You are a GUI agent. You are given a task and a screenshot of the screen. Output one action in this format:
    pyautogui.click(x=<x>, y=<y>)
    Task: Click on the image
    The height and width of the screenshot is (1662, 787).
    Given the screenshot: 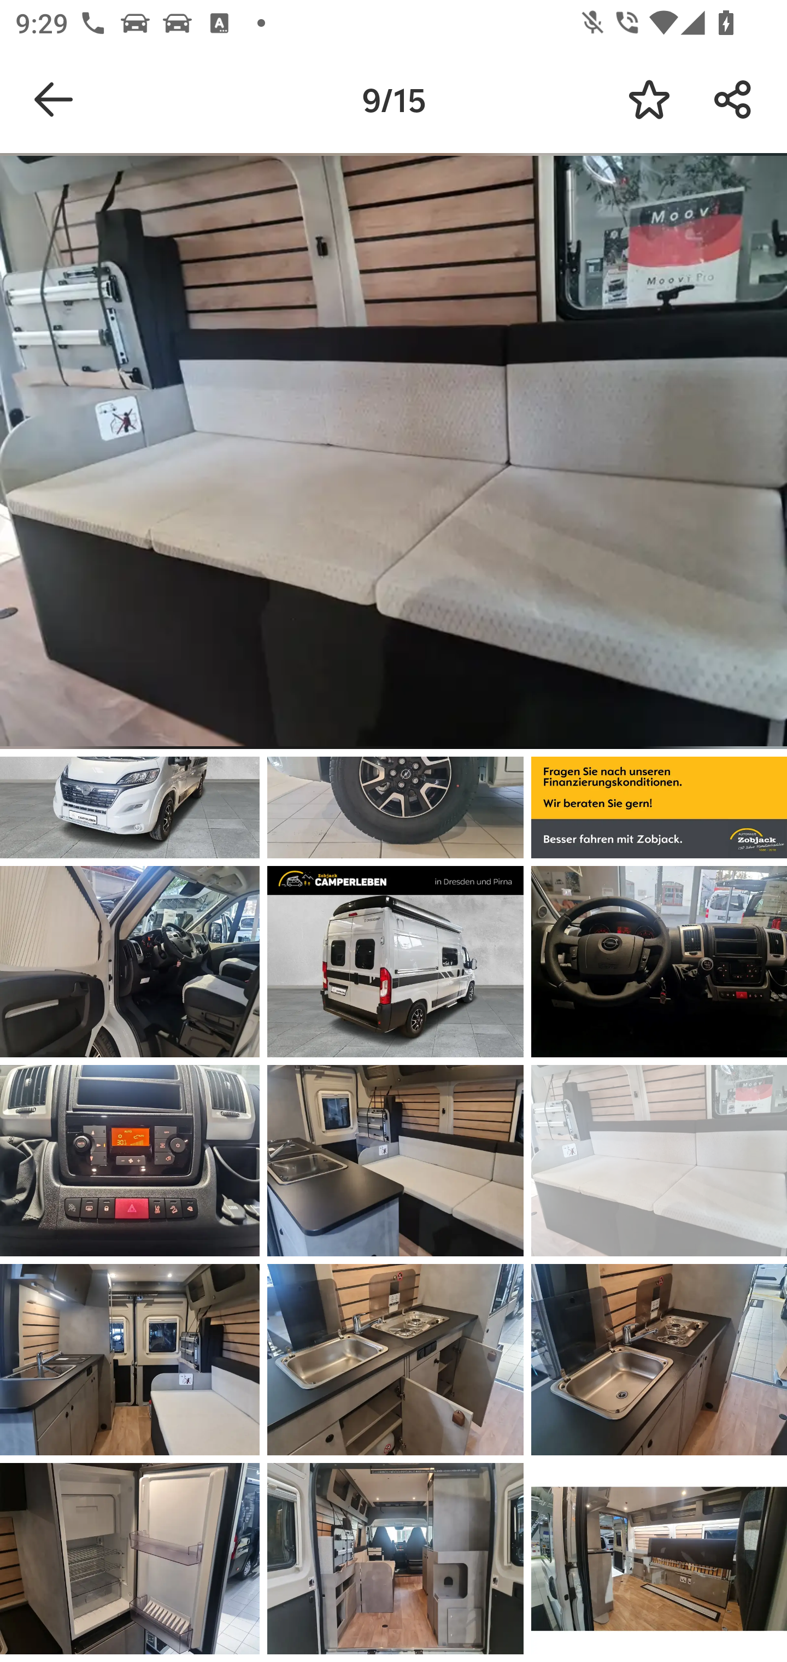 What is the action you would take?
    pyautogui.click(x=130, y=1558)
    